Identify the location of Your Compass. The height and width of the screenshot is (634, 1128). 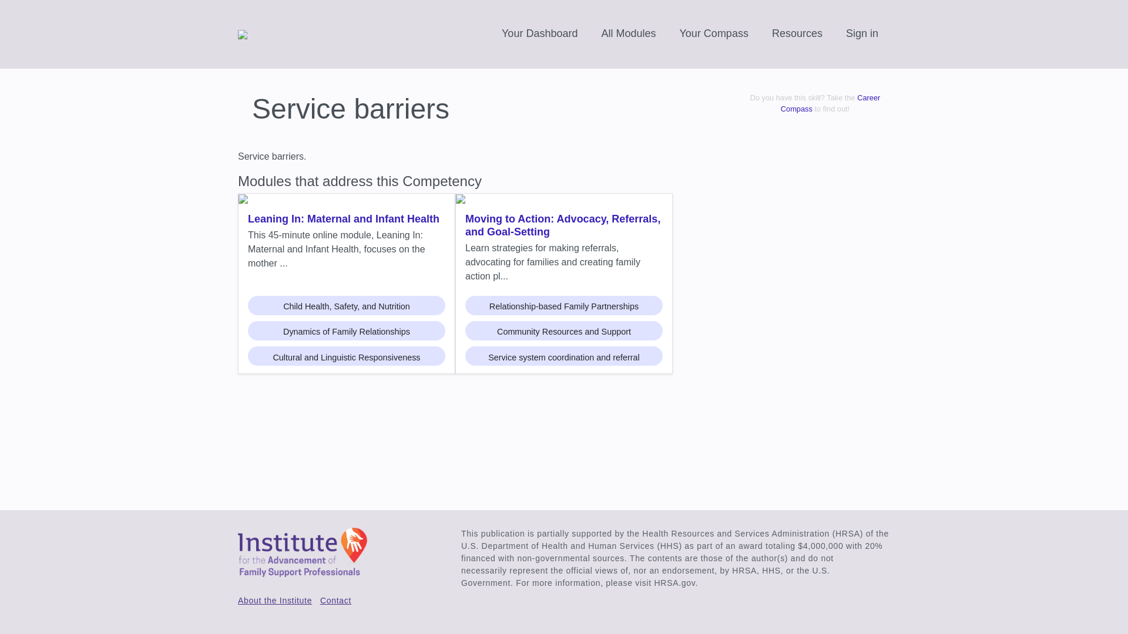
(713, 34).